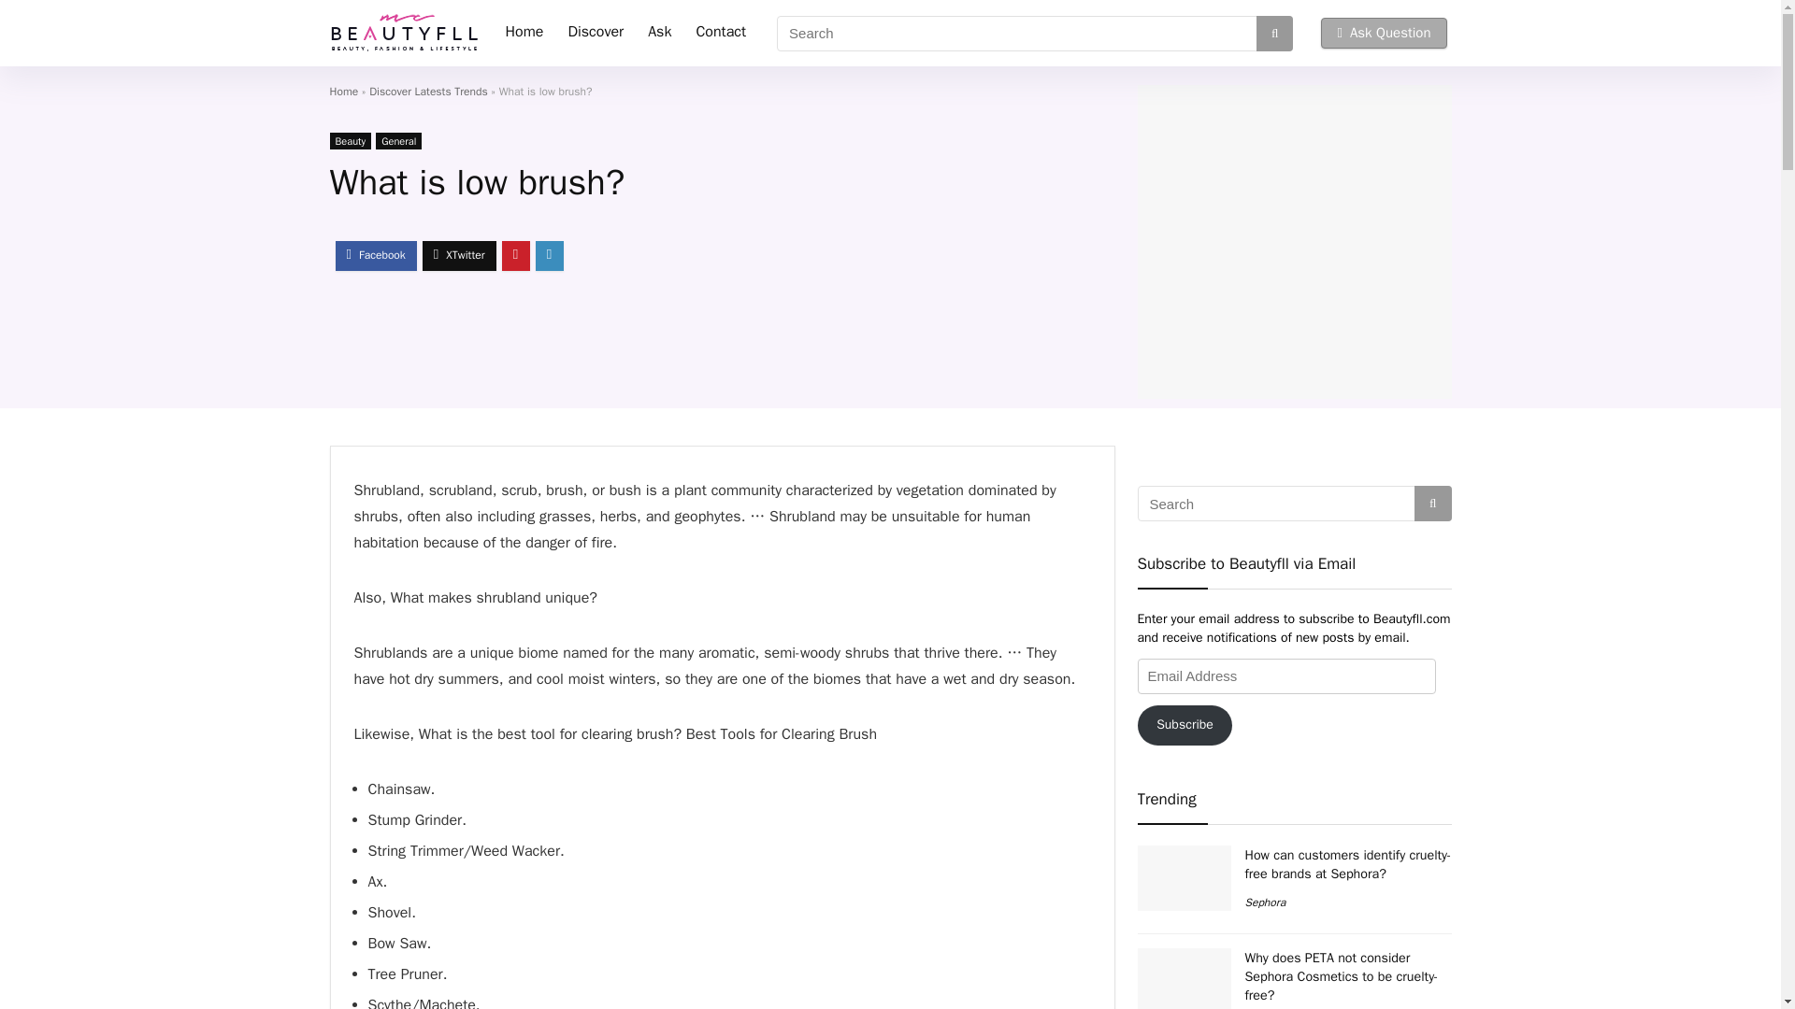 The height and width of the screenshot is (1009, 1795). What do you see at coordinates (398, 138) in the screenshot?
I see `General` at bounding box center [398, 138].